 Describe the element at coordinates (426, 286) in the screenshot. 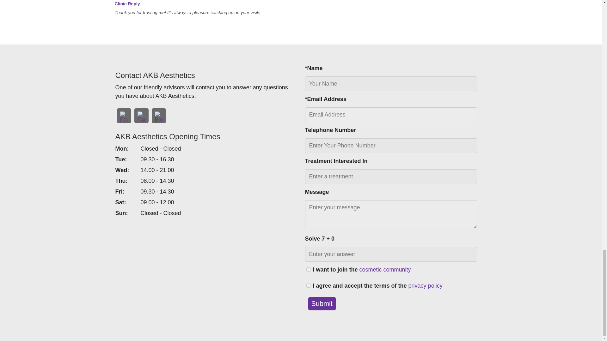

I see `privacy policy` at that location.